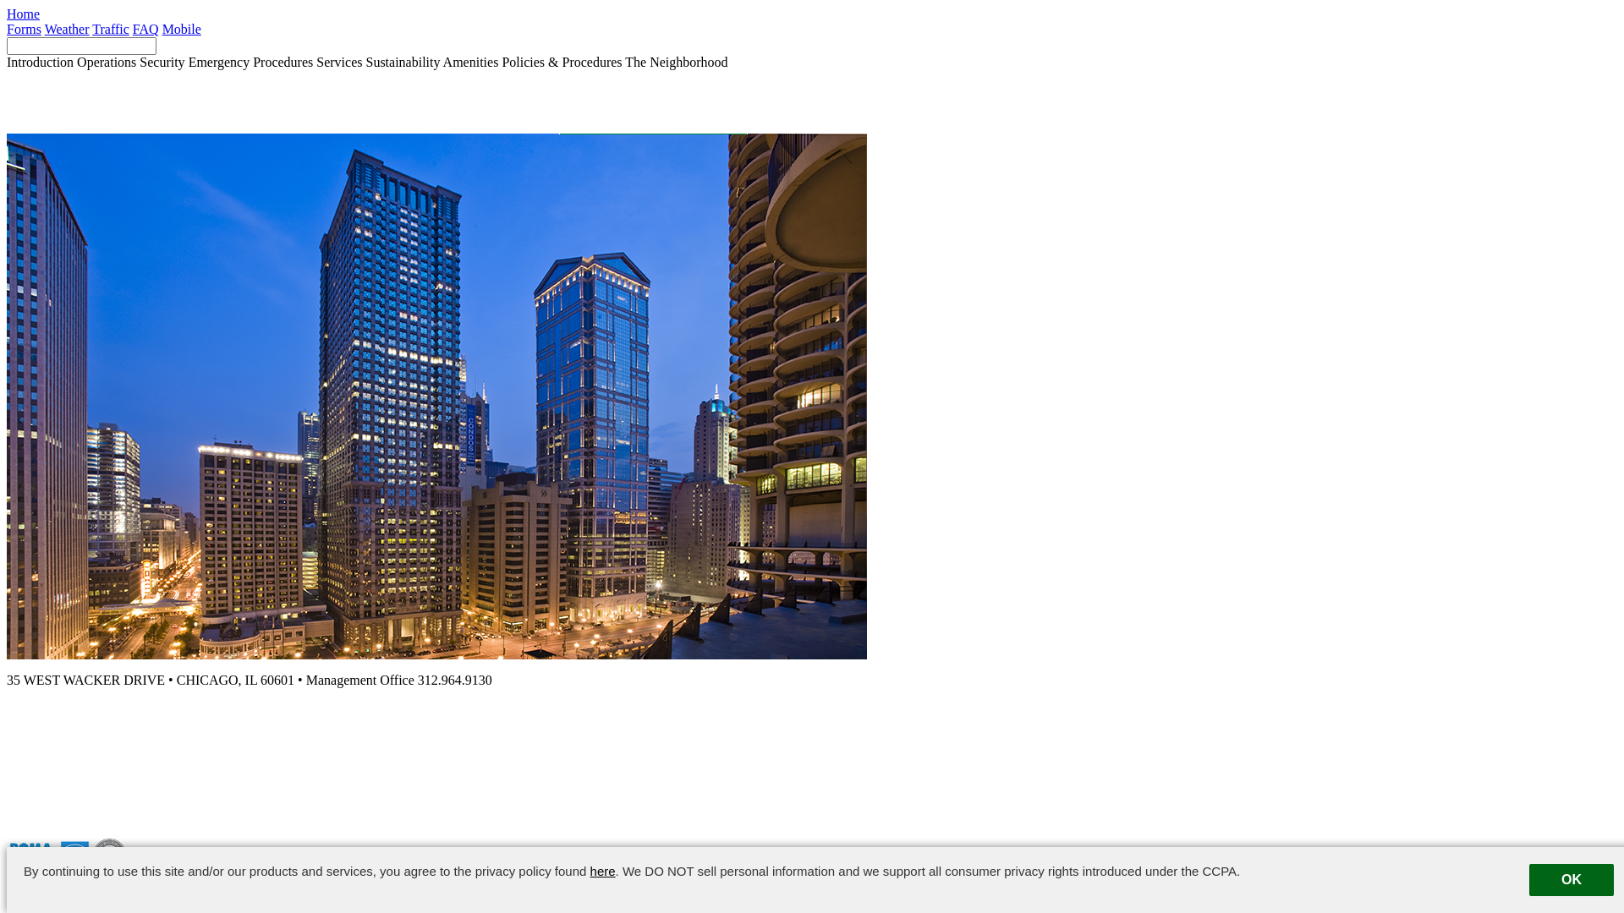 This screenshot has width=1624, height=913. What do you see at coordinates (1091, 887) in the screenshot?
I see `Suggestion Box` at bounding box center [1091, 887].